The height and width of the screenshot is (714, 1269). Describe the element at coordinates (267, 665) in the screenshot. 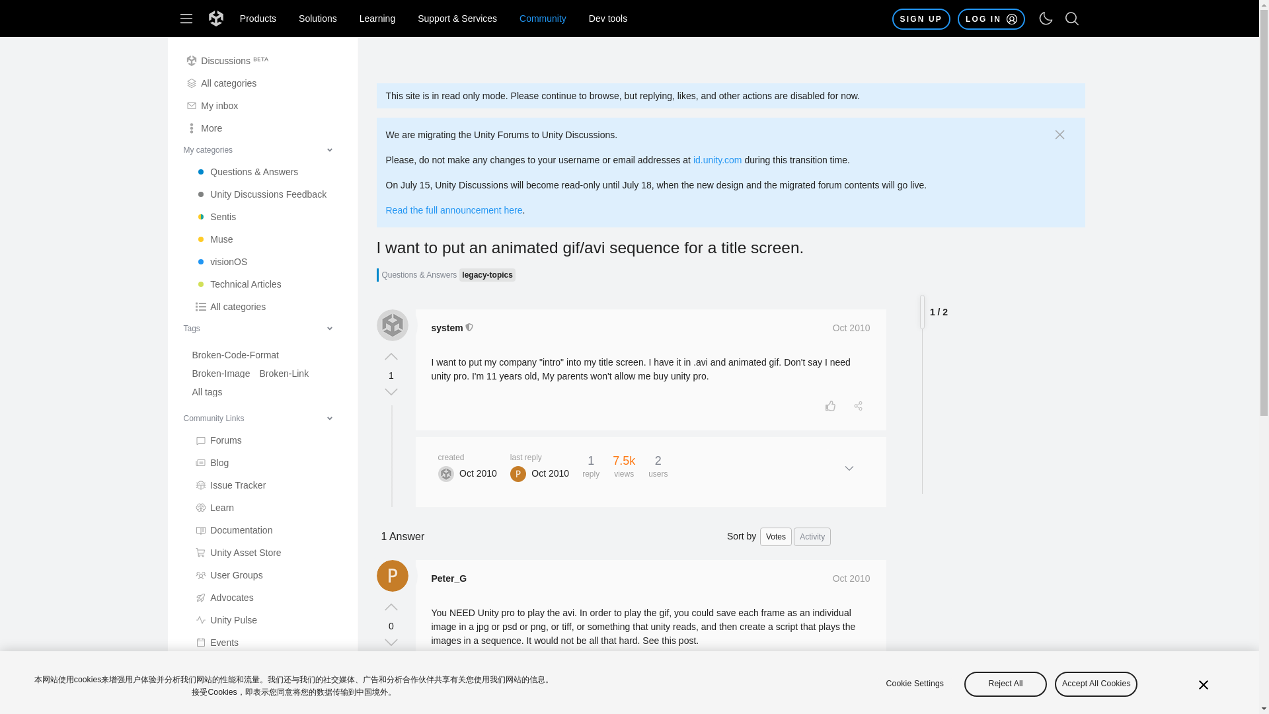

I see `Creator Spotlight` at that location.